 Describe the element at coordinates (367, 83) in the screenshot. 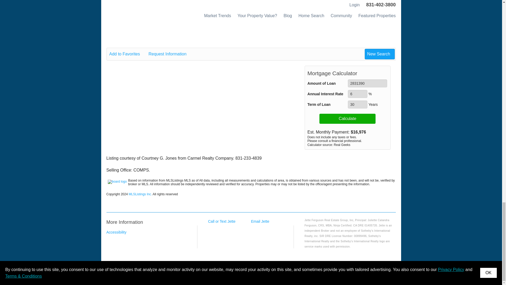

I see `2831390` at that location.